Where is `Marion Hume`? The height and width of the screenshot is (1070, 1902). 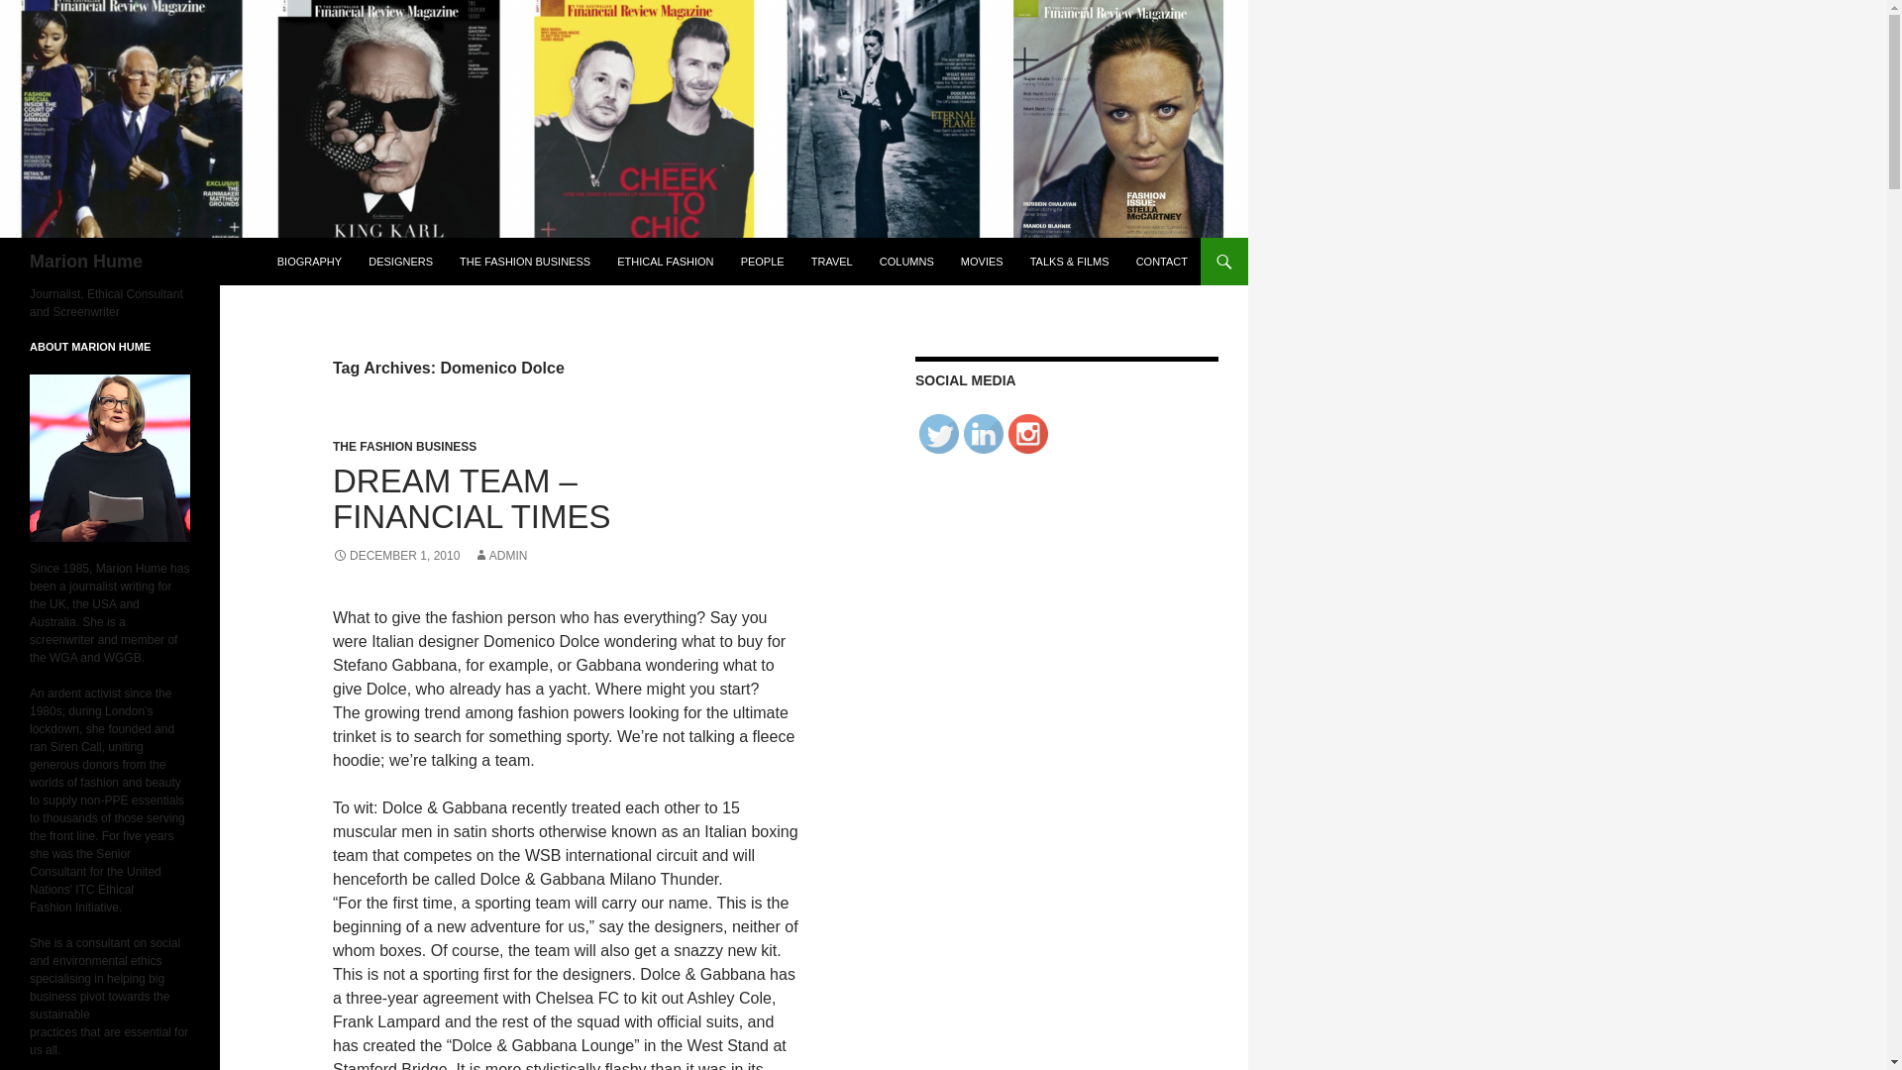 Marion Hume is located at coordinates (86, 262).